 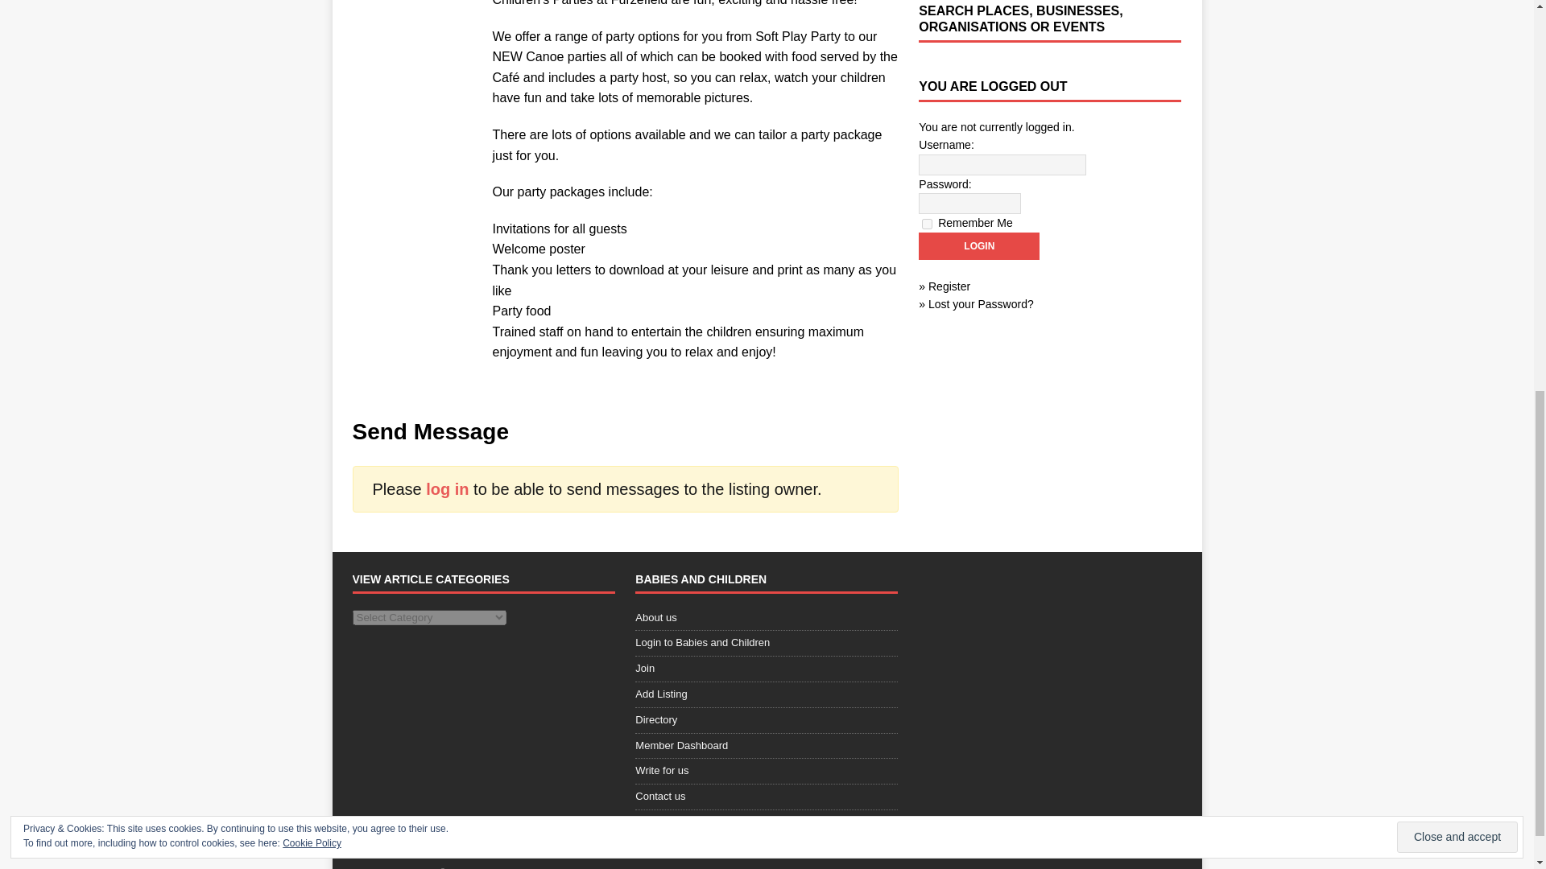 I want to click on Cookie Policy, so click(x=312, y=101).